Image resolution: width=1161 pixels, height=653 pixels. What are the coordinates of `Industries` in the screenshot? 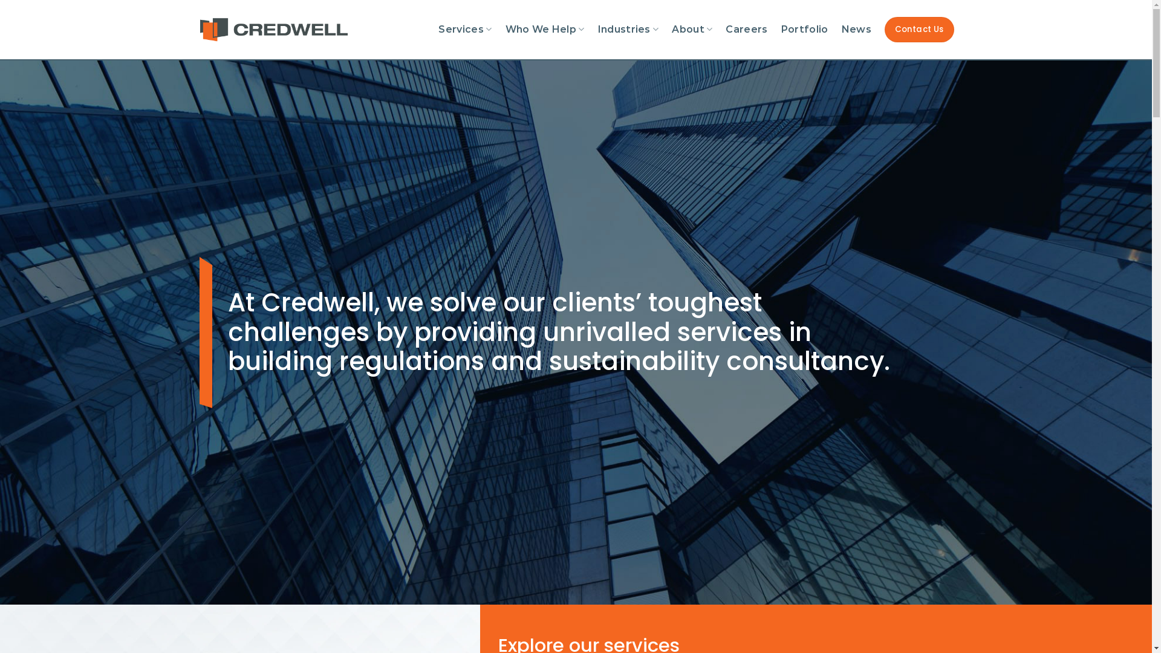 It's located at (629, 29).